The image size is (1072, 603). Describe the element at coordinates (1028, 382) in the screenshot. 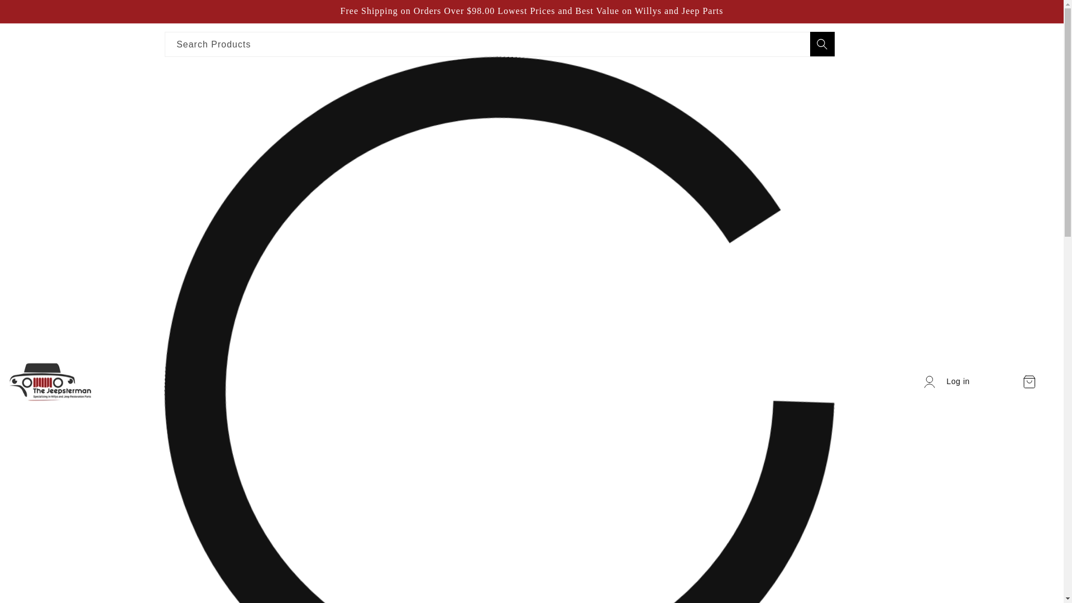

I see `Cart` at that location.